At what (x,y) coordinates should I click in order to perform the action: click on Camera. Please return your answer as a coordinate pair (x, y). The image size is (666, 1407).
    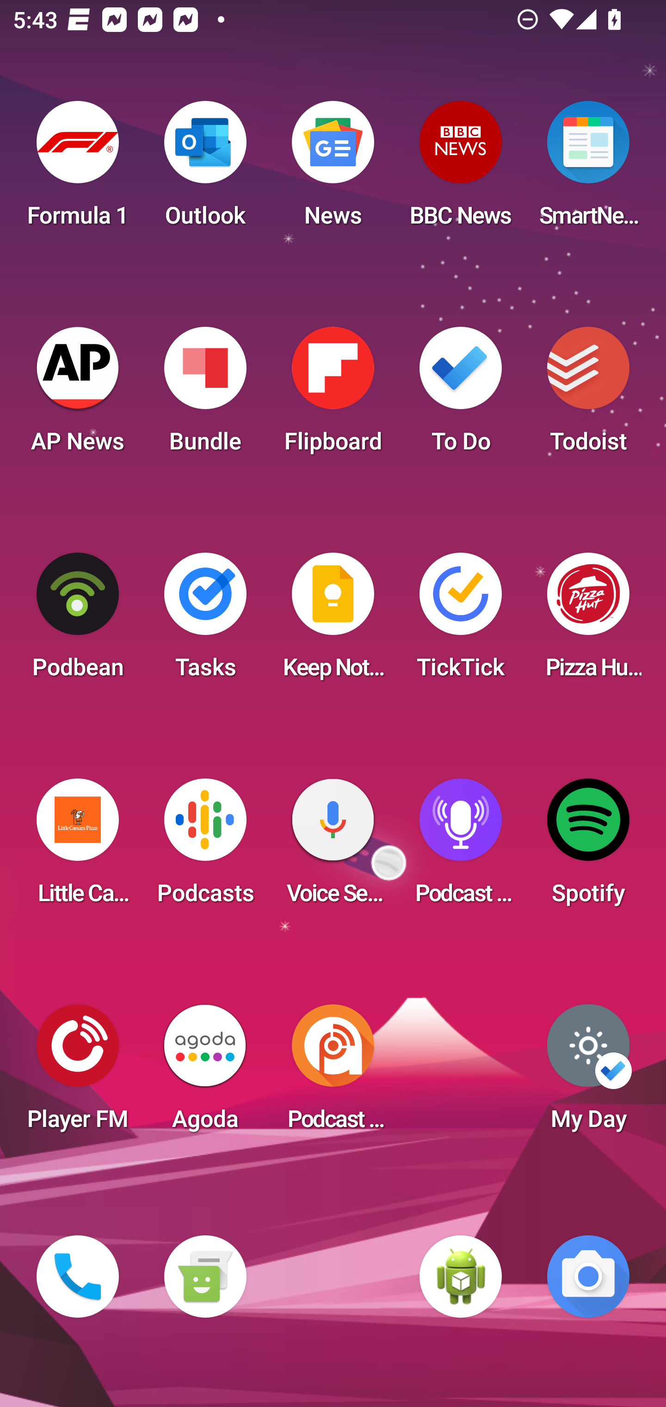
    Looking at the image, I should click on (588, 1276).